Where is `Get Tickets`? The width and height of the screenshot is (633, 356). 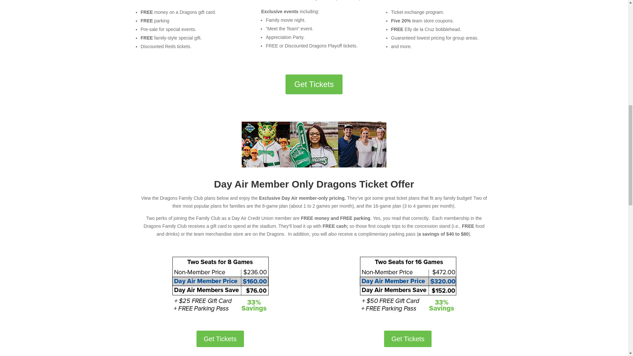
Get Tickets is located at coordinates (408, 339).